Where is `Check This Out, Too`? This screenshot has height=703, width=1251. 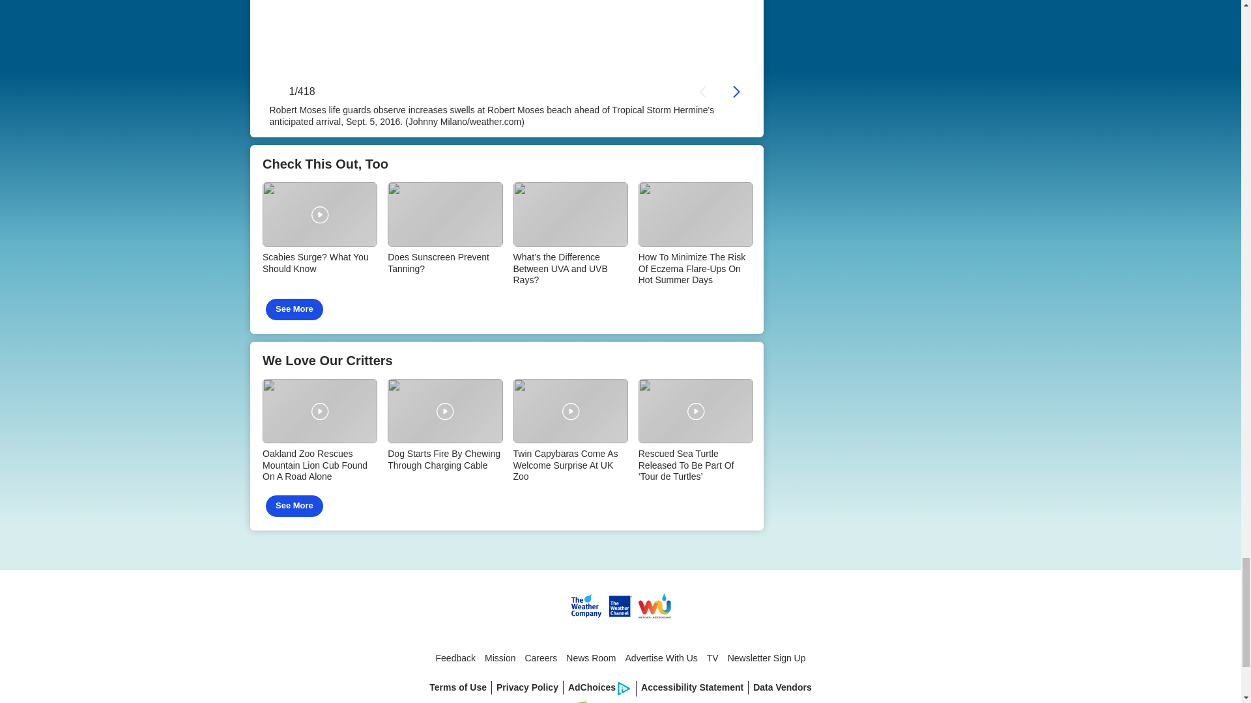
Check This Out, Too is located at coordinates (507, 240).